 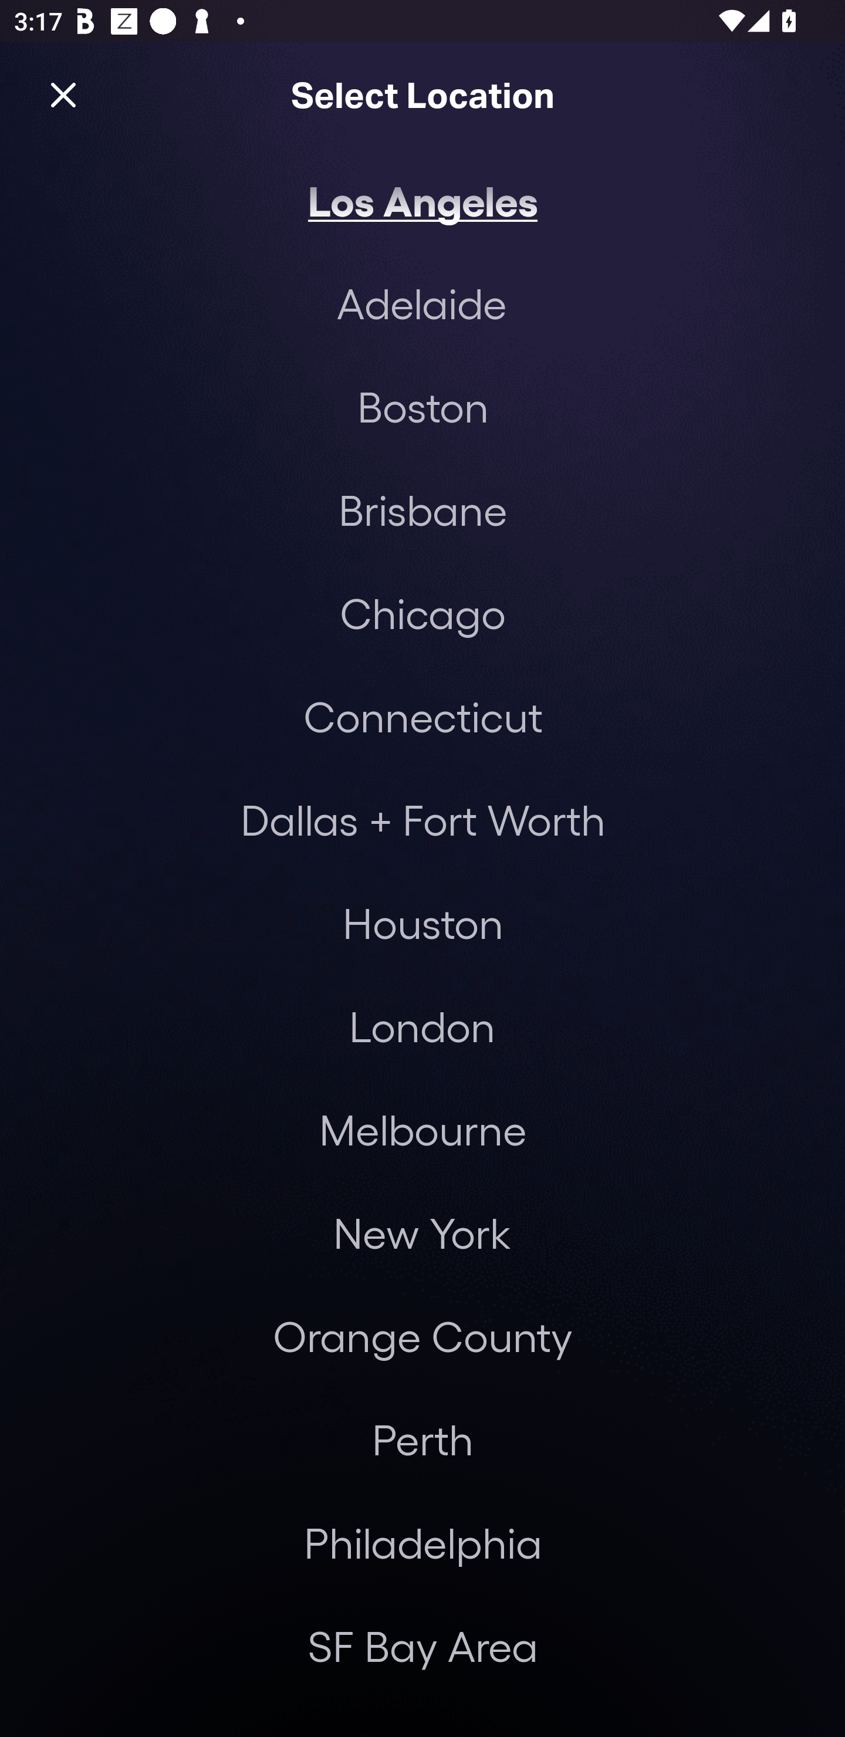 I want to click on Los Angeles, so click(x=422, y=200).